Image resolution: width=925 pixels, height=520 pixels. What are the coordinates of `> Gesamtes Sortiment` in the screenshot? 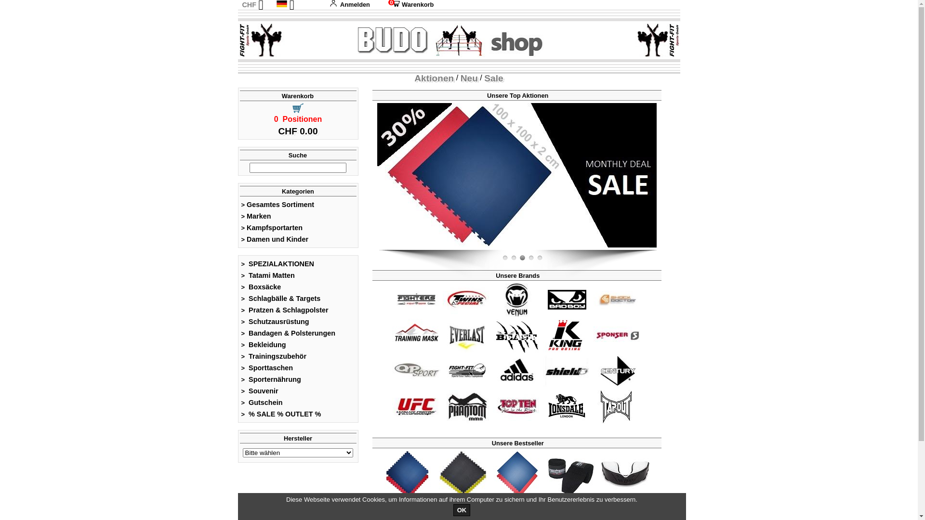 It's located at (277, 205).